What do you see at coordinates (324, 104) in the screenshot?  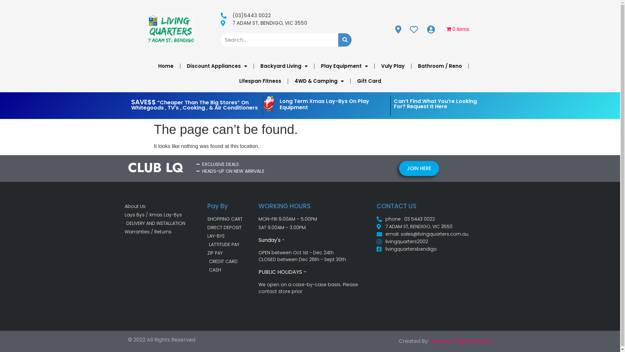 I see `Long Term Xmas Lay-Bys On Play Equipment` at bounding box center [324, 104].